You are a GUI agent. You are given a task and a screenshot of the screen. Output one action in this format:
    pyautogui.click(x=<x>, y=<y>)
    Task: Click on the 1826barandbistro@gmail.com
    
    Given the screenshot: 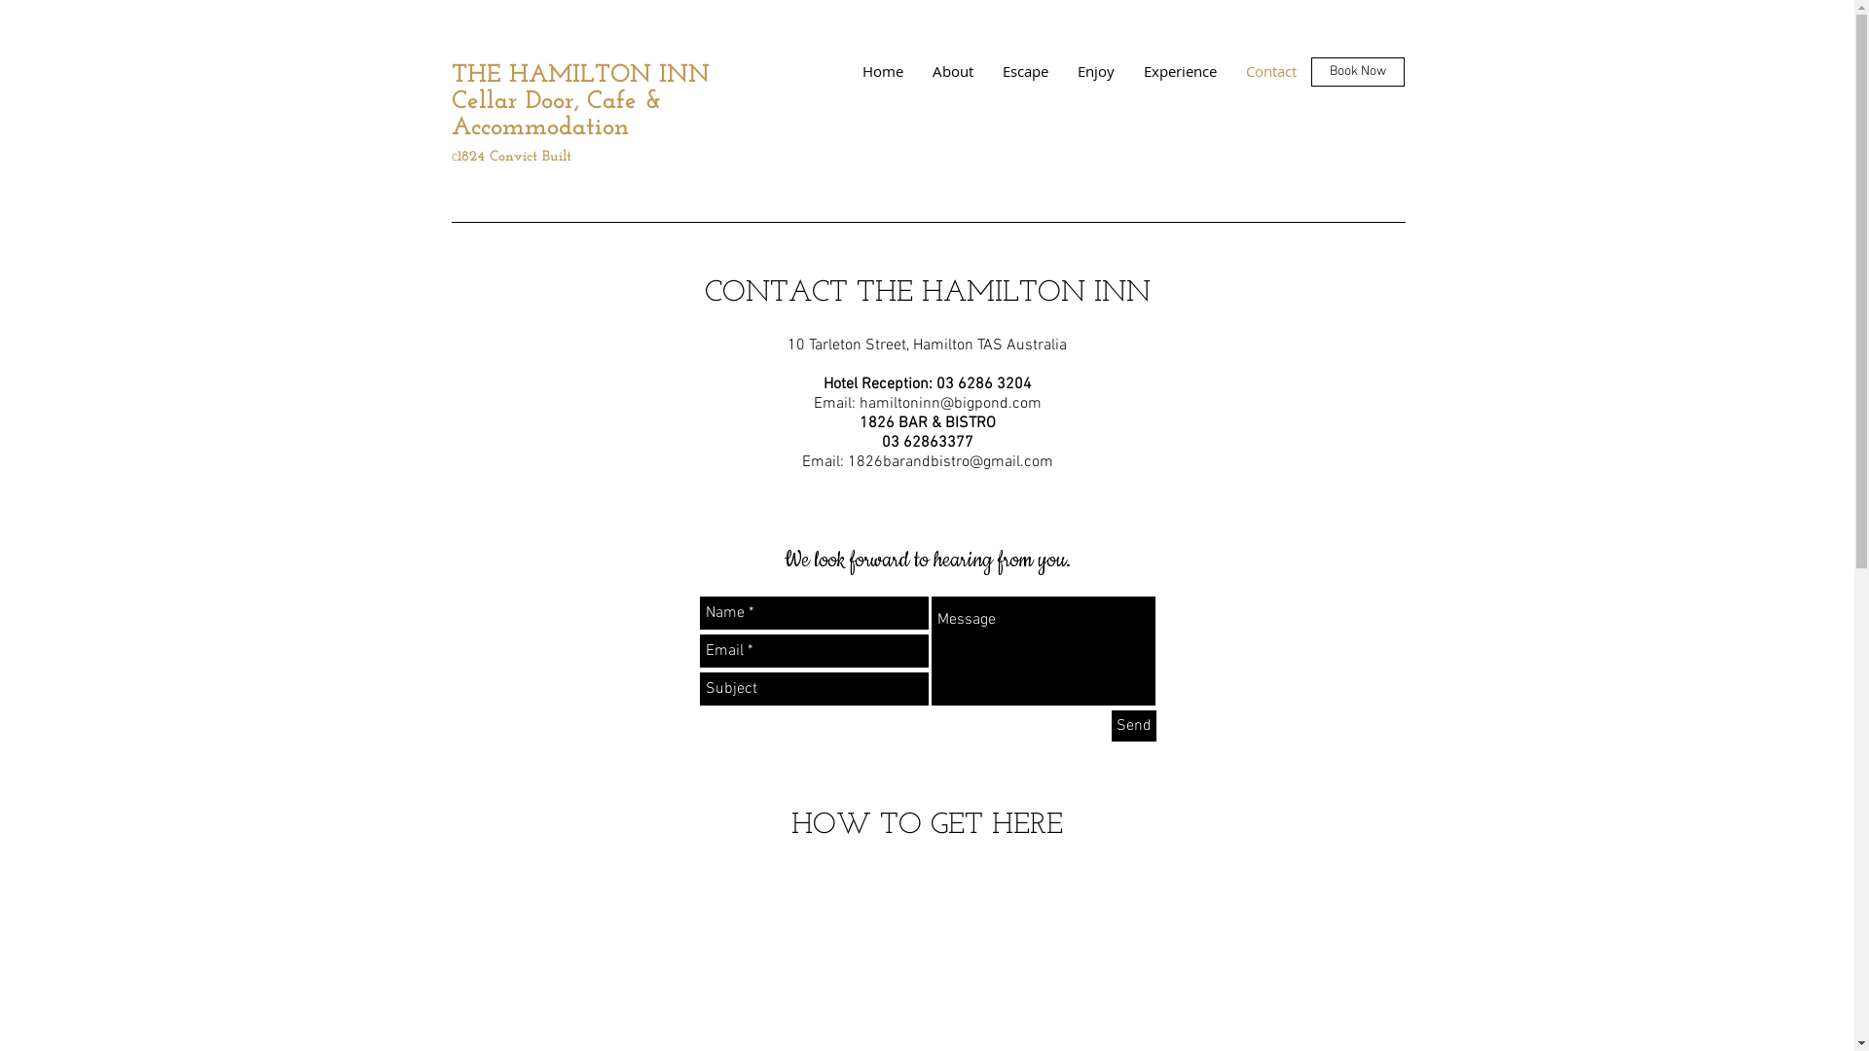 What is the action you would take?
    pyautogui.click(x=950, y=462)
    